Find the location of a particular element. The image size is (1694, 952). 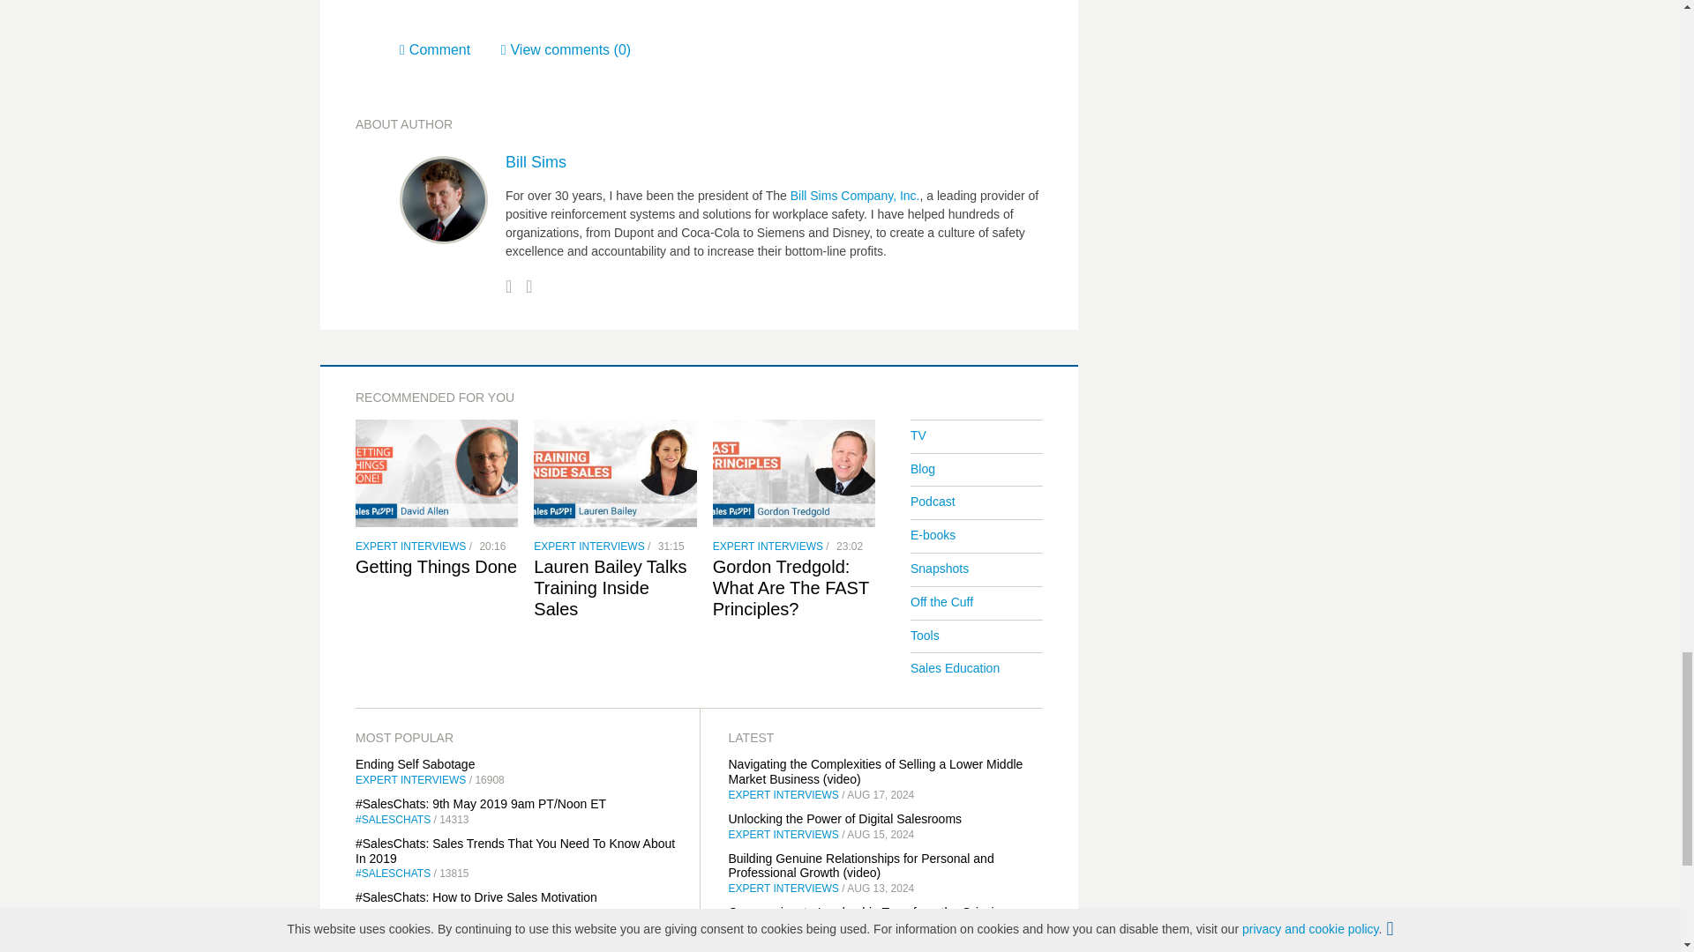

Comment is located at coordinates (450, 49).